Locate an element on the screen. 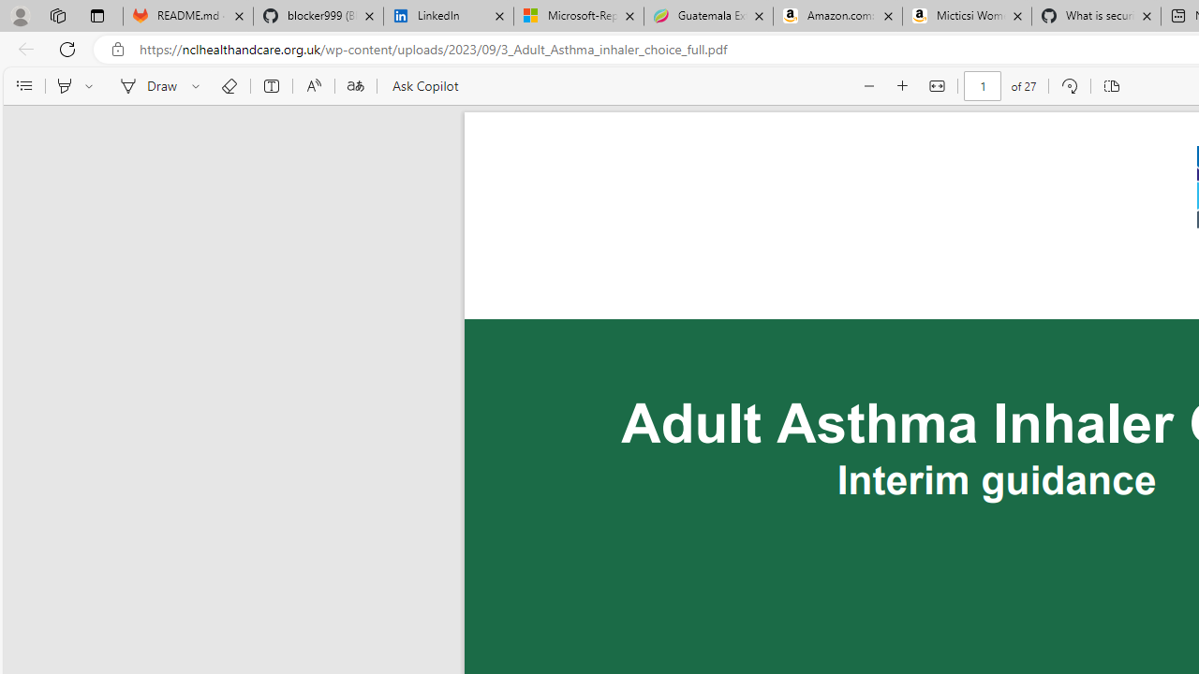 Image resolution: width=1199 pixels, height=674 pixels. Draw is located at coordinates (145, 86).